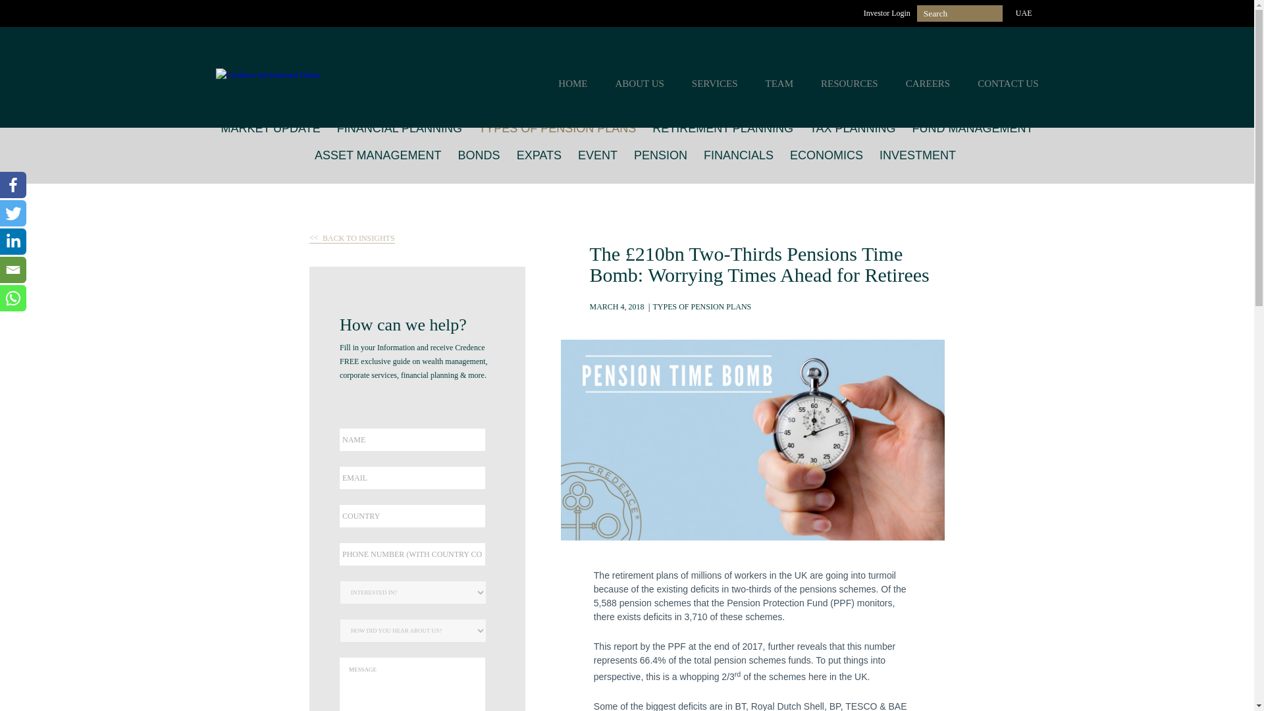 Image resolution: width=1264 pixels, height=711 pixels. Describe the element at coordinates (539, 154) in the screenshot. I see `EXPATS` at that location.